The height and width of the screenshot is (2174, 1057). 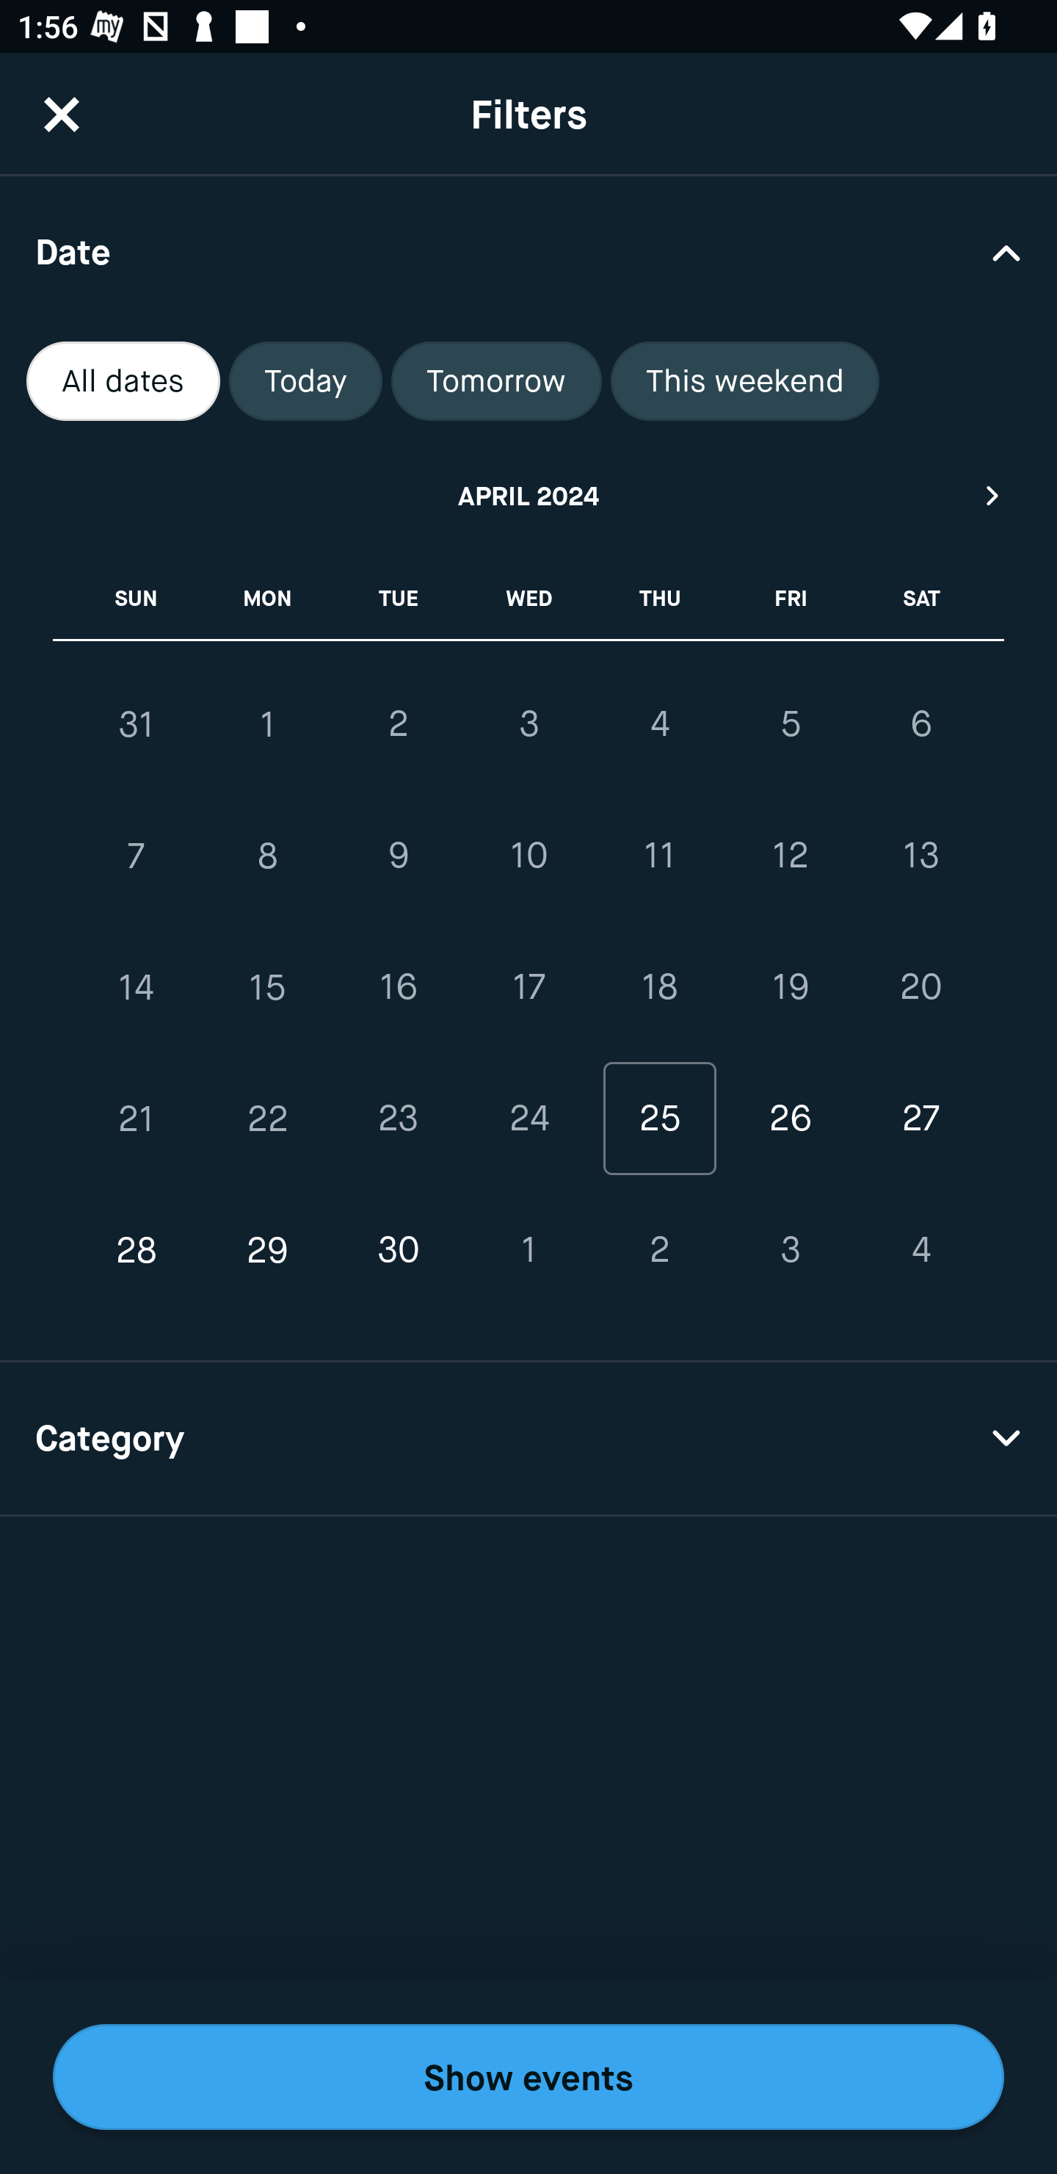 What do you see at coordinates (528, 1250) in the screenshot?
I see `1` at bounding box center [528, 1250].